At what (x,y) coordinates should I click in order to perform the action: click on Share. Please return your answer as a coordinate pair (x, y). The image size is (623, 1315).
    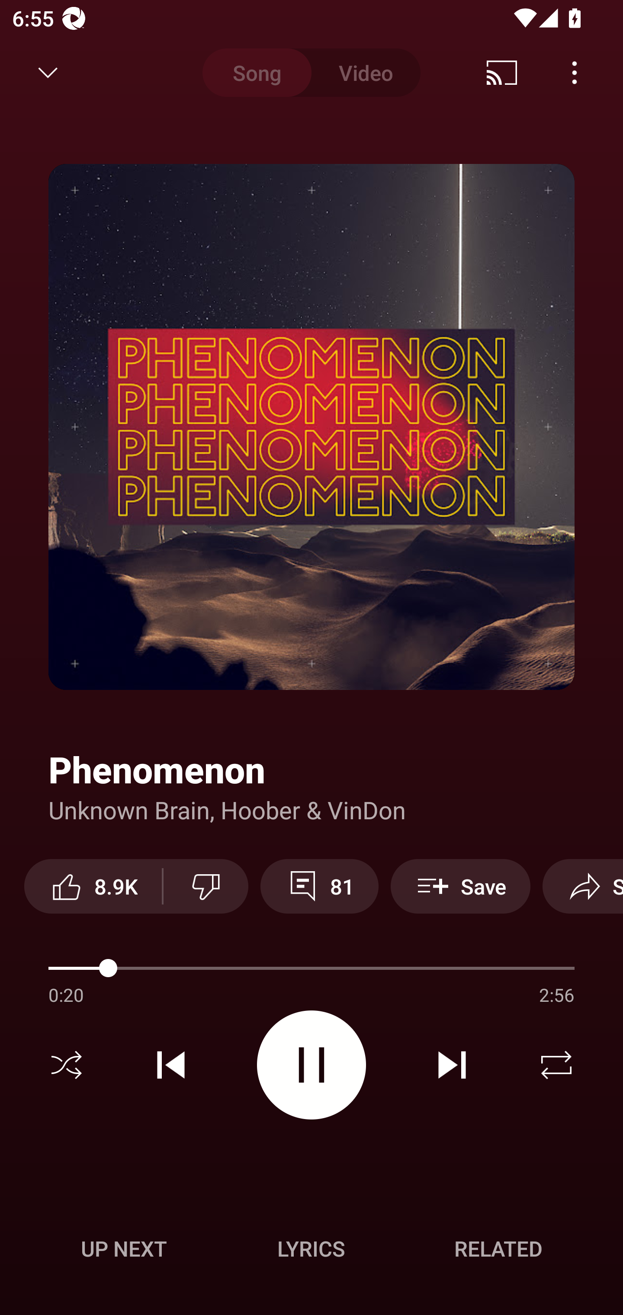
    Looking at the image, I should click on (583, 886).